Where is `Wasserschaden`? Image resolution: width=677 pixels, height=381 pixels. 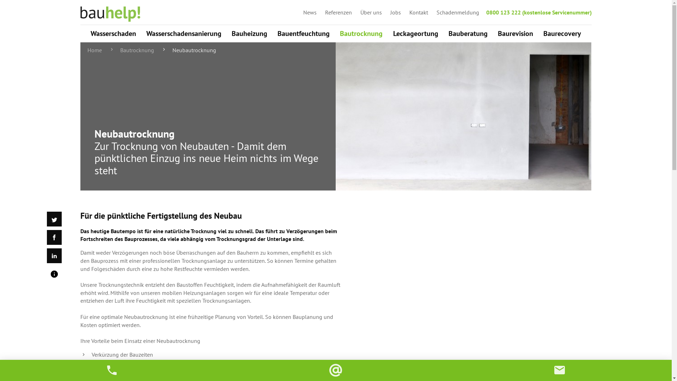 Wasserschaden is located at coordinates (114, 34).